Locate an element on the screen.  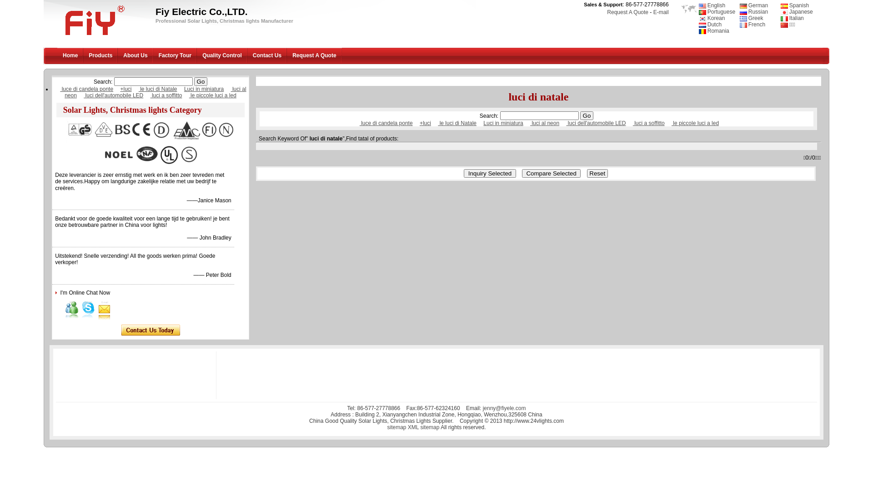
Portuguese is located at coordinates (717, 12).